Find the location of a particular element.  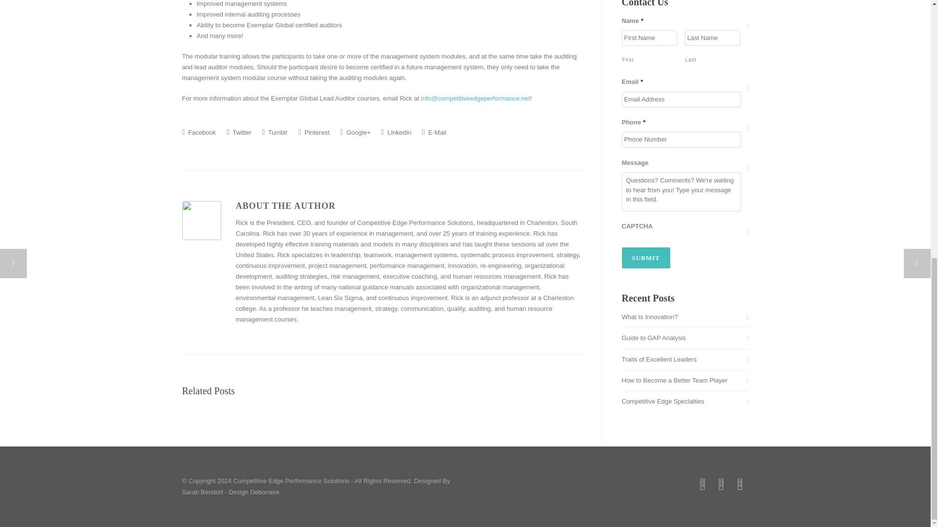

Twitter is located at coordinates (239, 132).